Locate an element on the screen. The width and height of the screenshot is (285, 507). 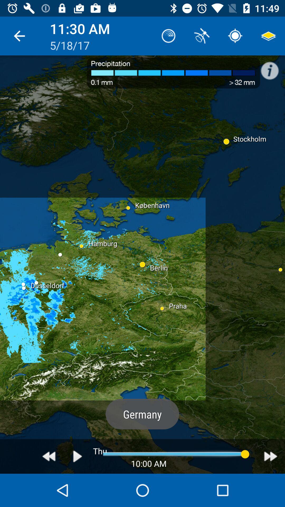
go to previous is located at coordinates (49, 456).